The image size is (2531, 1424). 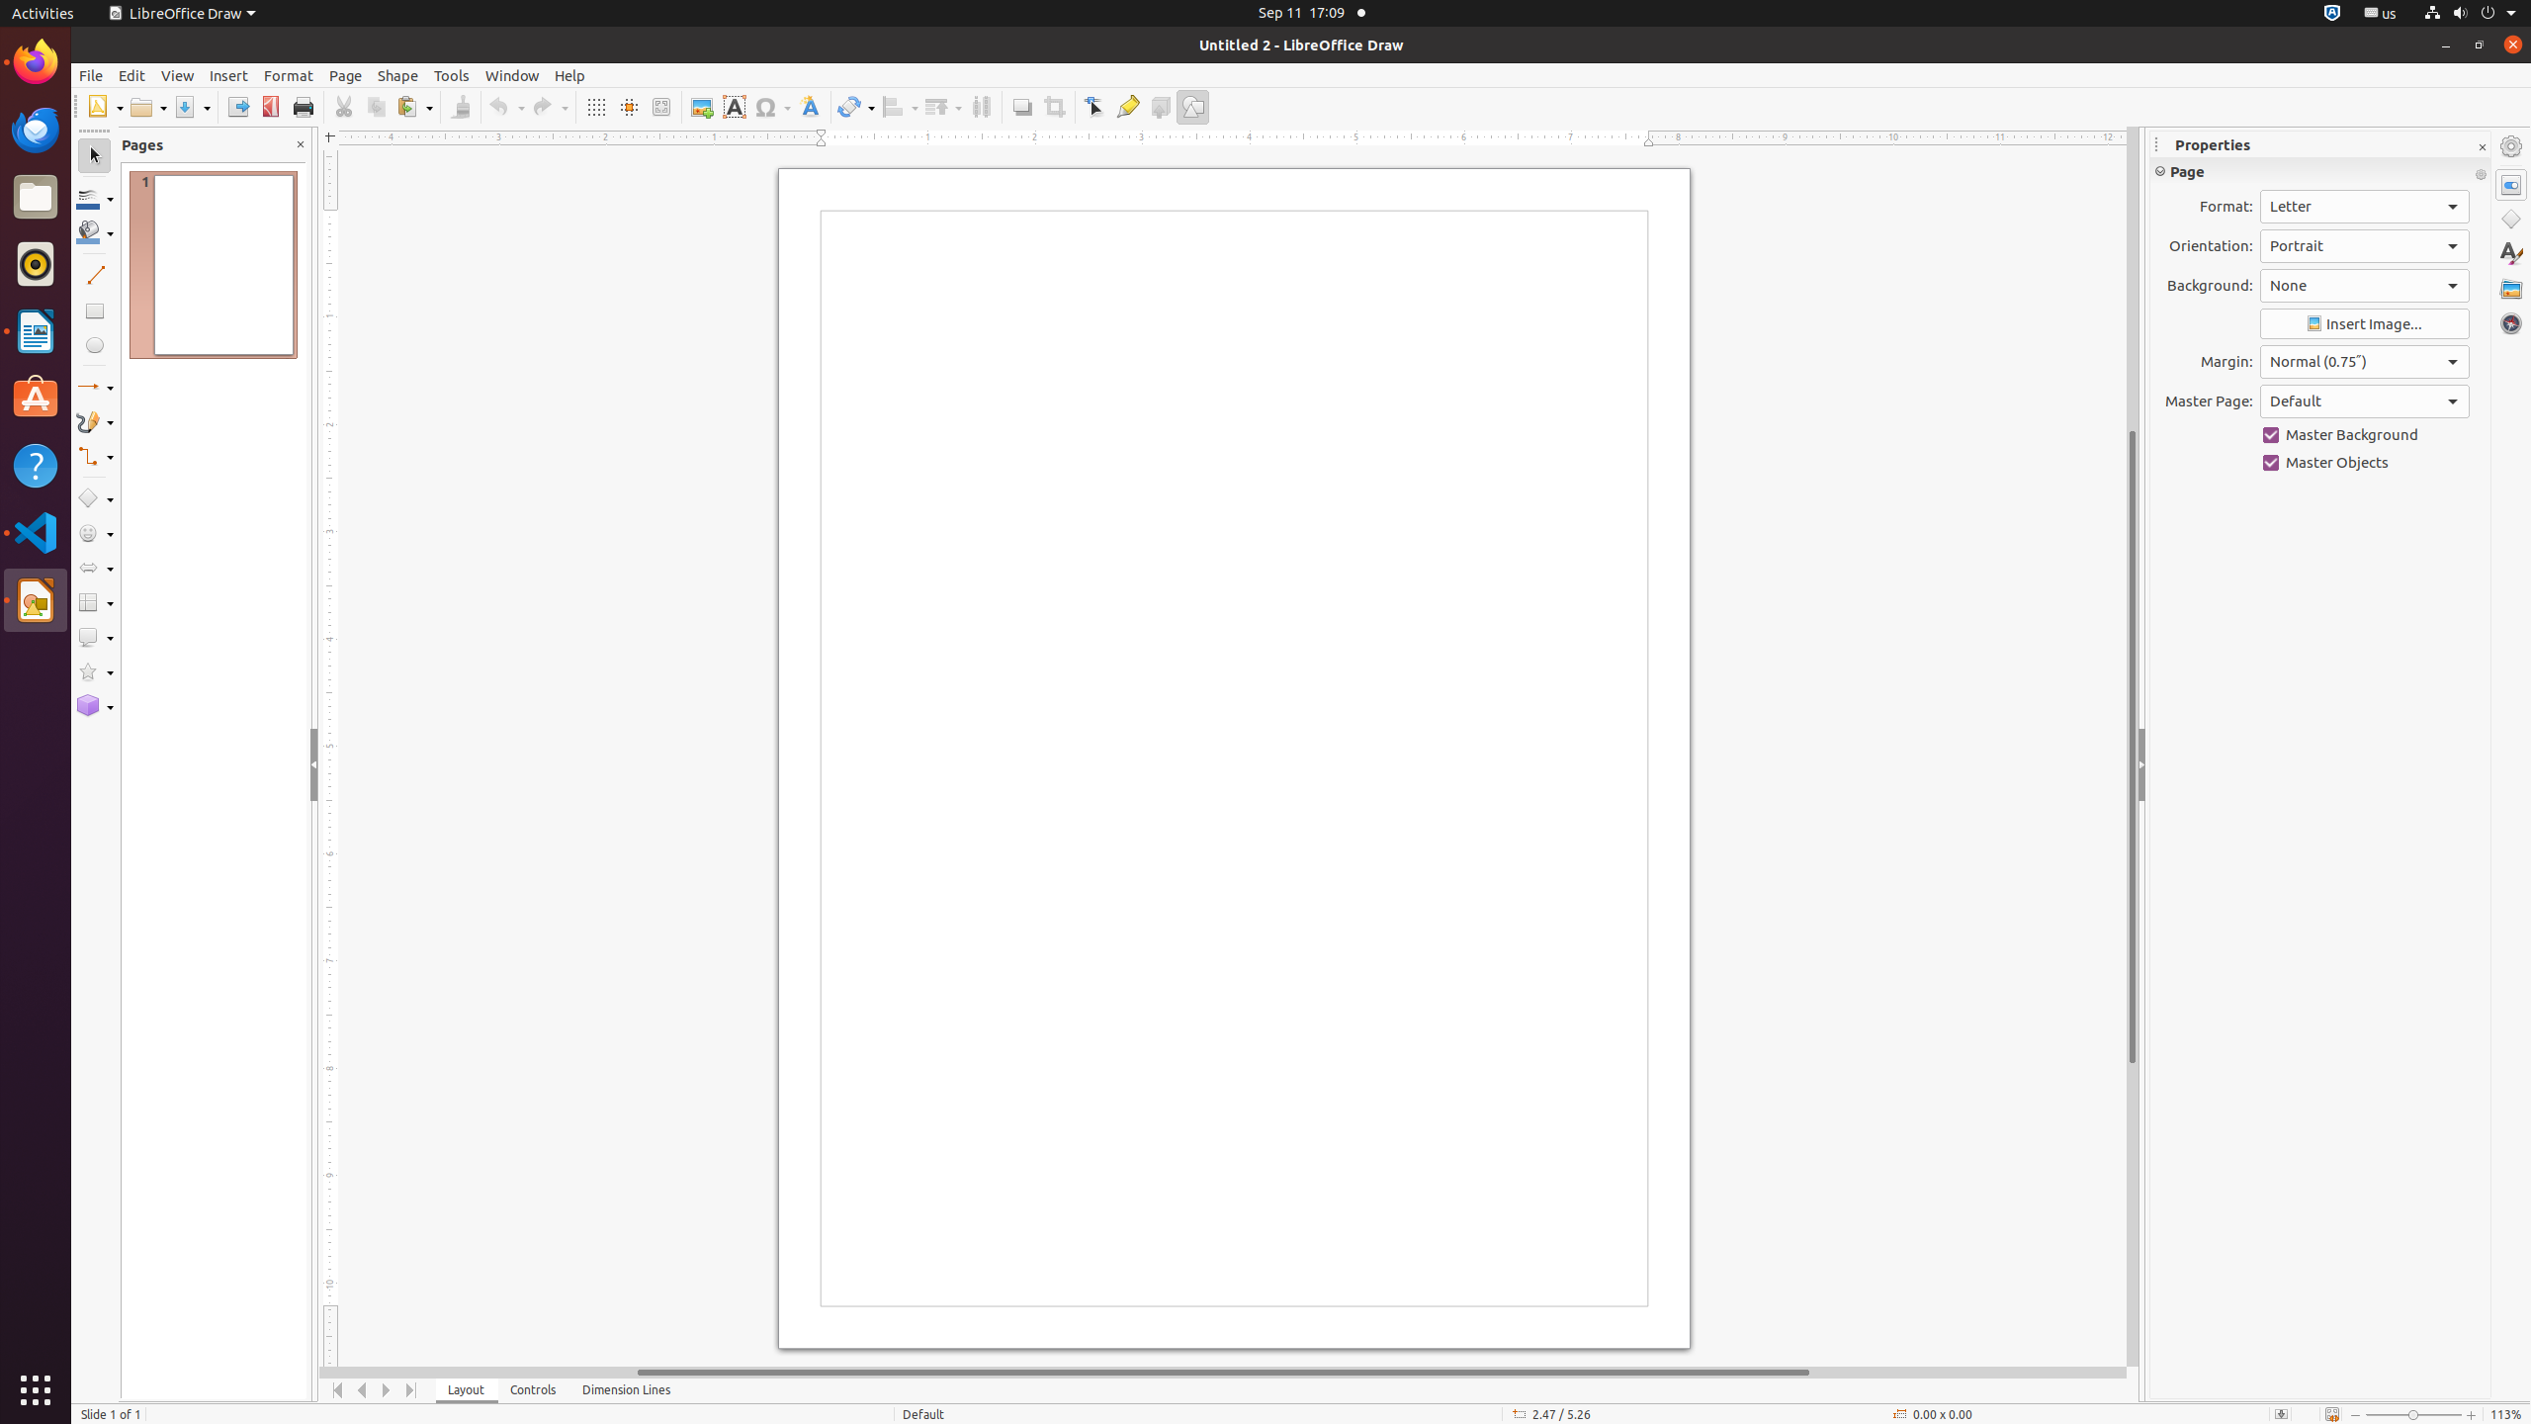 I want to click on PDF, so click(x=271, y=107).